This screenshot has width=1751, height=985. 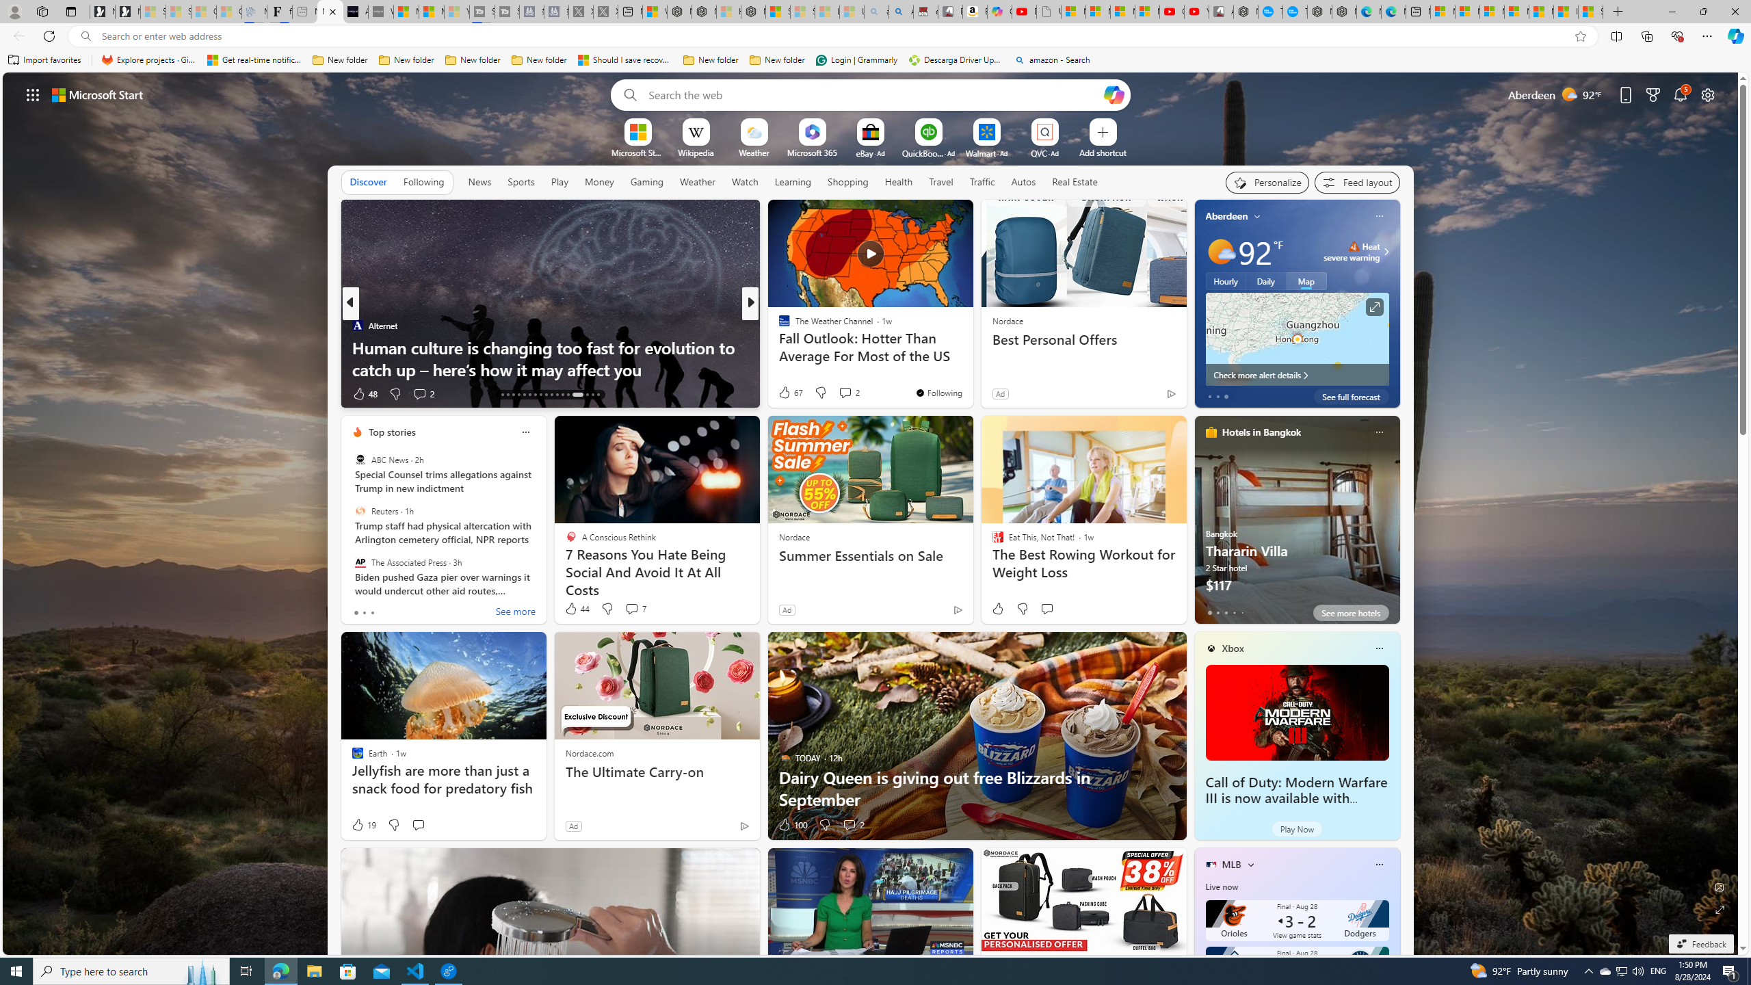 What do you see at coordinates (568, 395) in the screenshot?
I see `AutomationID: tab-29` at bounding box center [568, 395].